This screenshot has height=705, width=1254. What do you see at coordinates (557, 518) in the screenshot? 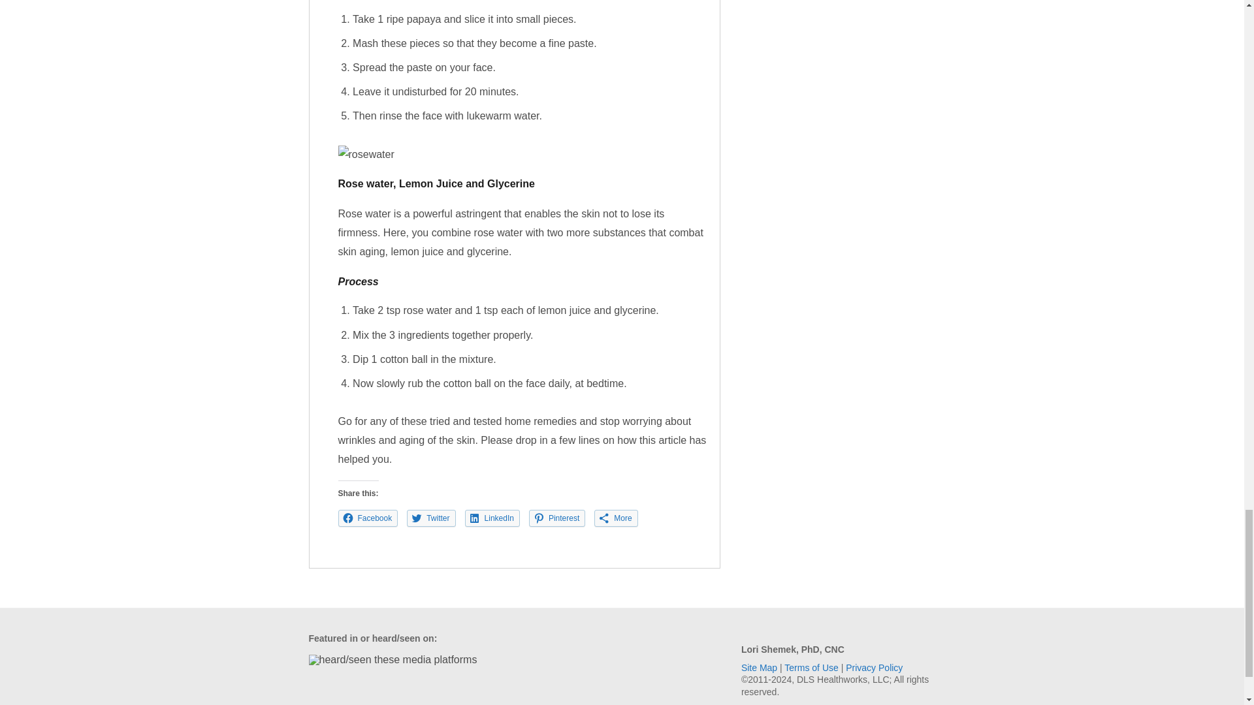
I see `Pinterest` at bounding box center [557, 518].